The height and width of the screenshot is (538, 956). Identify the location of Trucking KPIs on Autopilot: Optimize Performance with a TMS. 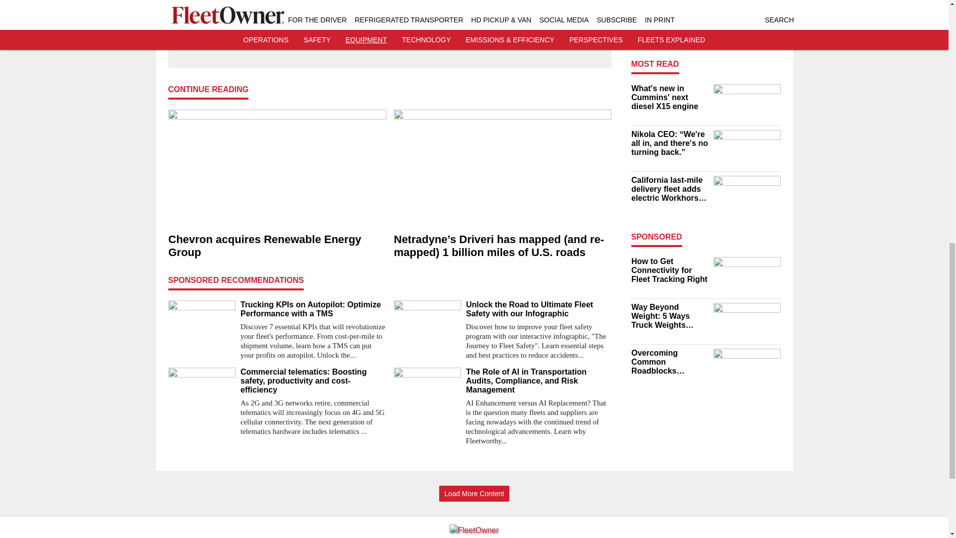
(313, 309).